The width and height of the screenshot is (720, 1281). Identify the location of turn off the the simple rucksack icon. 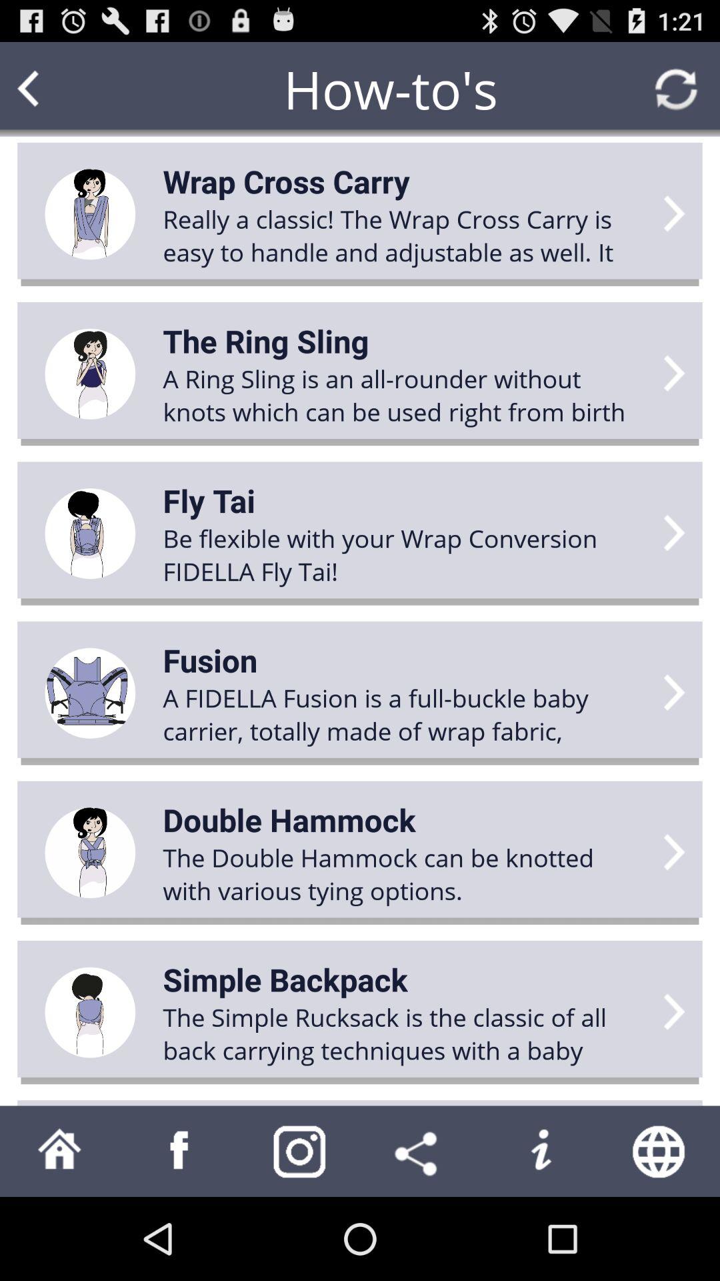
(404, 1033).